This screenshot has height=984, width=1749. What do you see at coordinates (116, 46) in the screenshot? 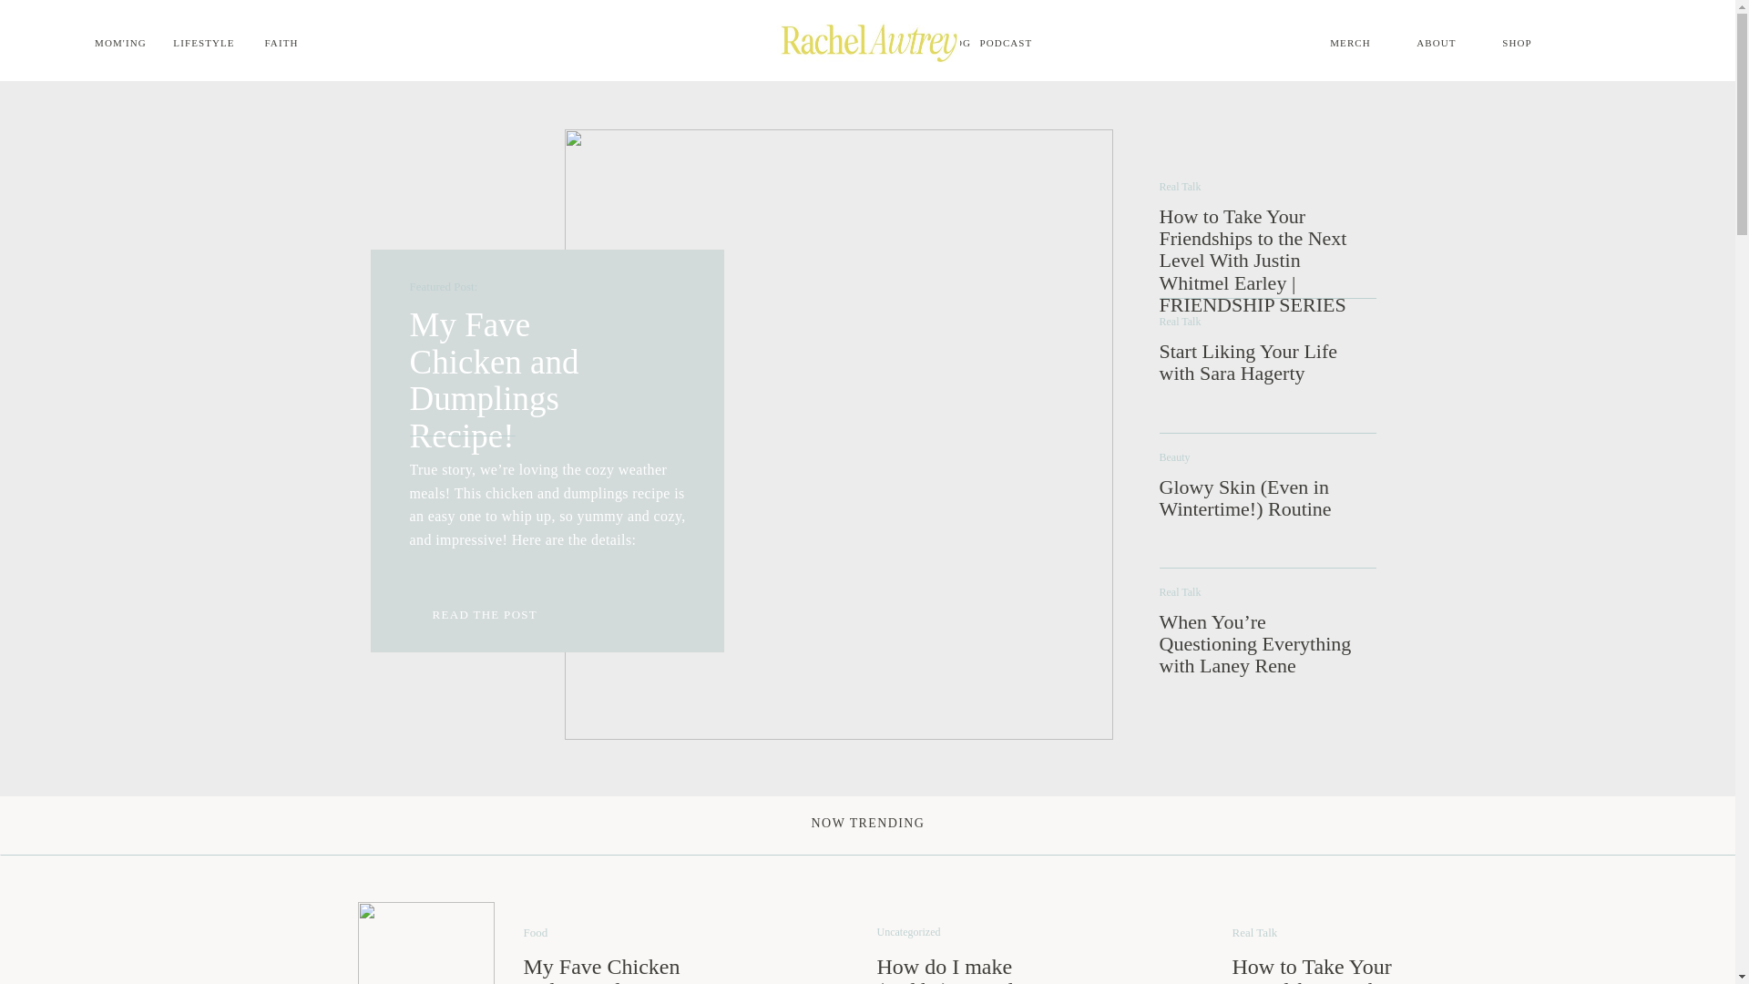
I see `MOM'ING` at bounding box center [116, 46].